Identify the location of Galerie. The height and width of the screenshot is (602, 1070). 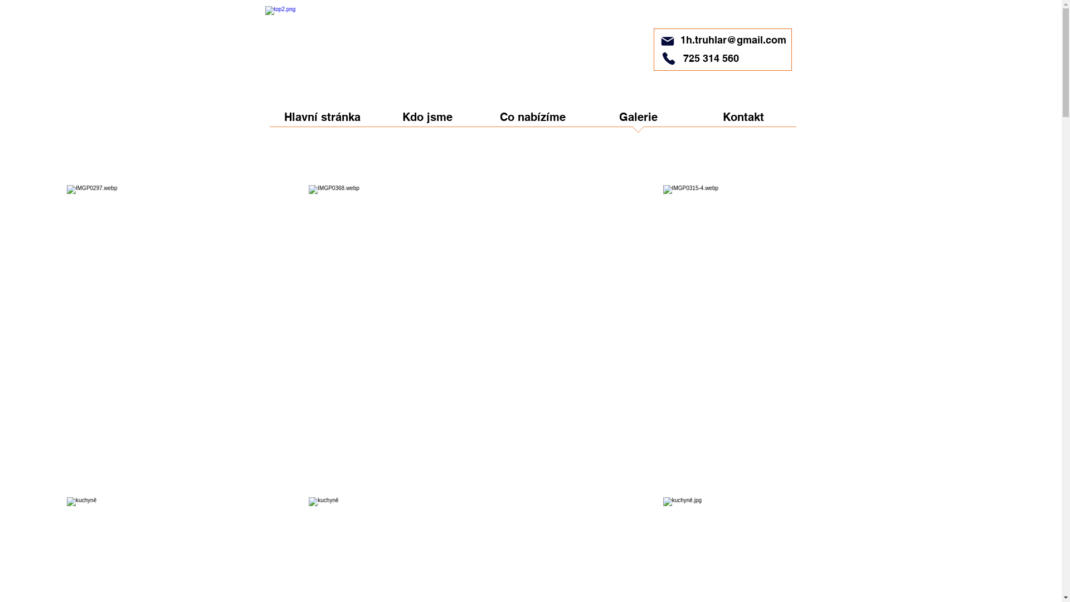
(638, 121).